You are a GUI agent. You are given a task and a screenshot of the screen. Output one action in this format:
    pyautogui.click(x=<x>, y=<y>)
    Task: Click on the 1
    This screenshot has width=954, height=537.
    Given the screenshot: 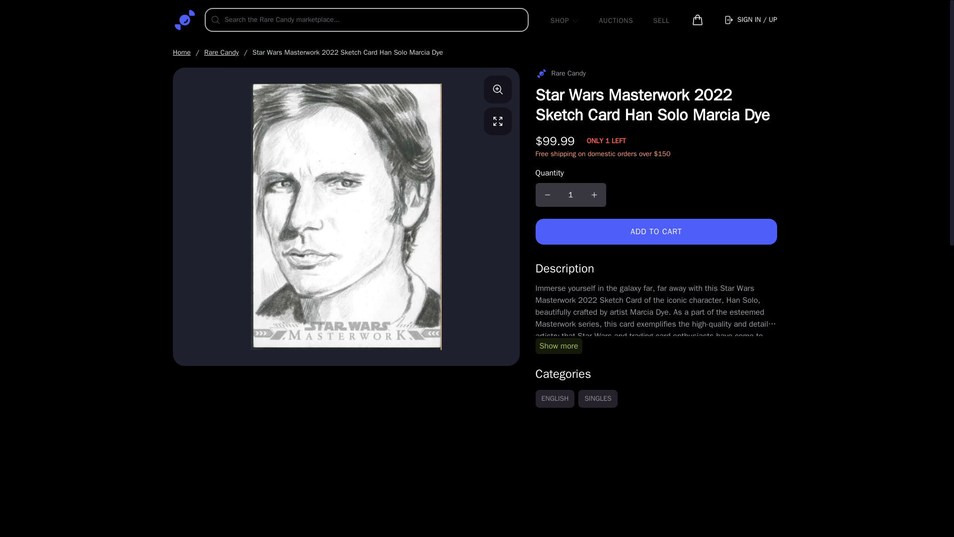 What is the action you would take?
    pyautogui.click(x=571, y=195)
    